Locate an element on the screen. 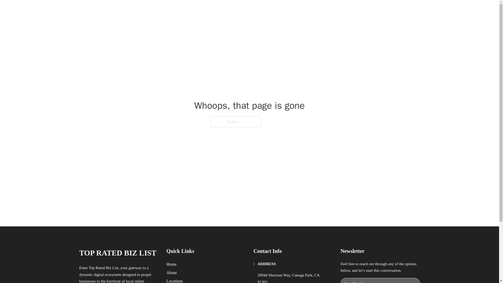 This screenshot has height=283, width=503. Locations is located at coordinates (174, 280).